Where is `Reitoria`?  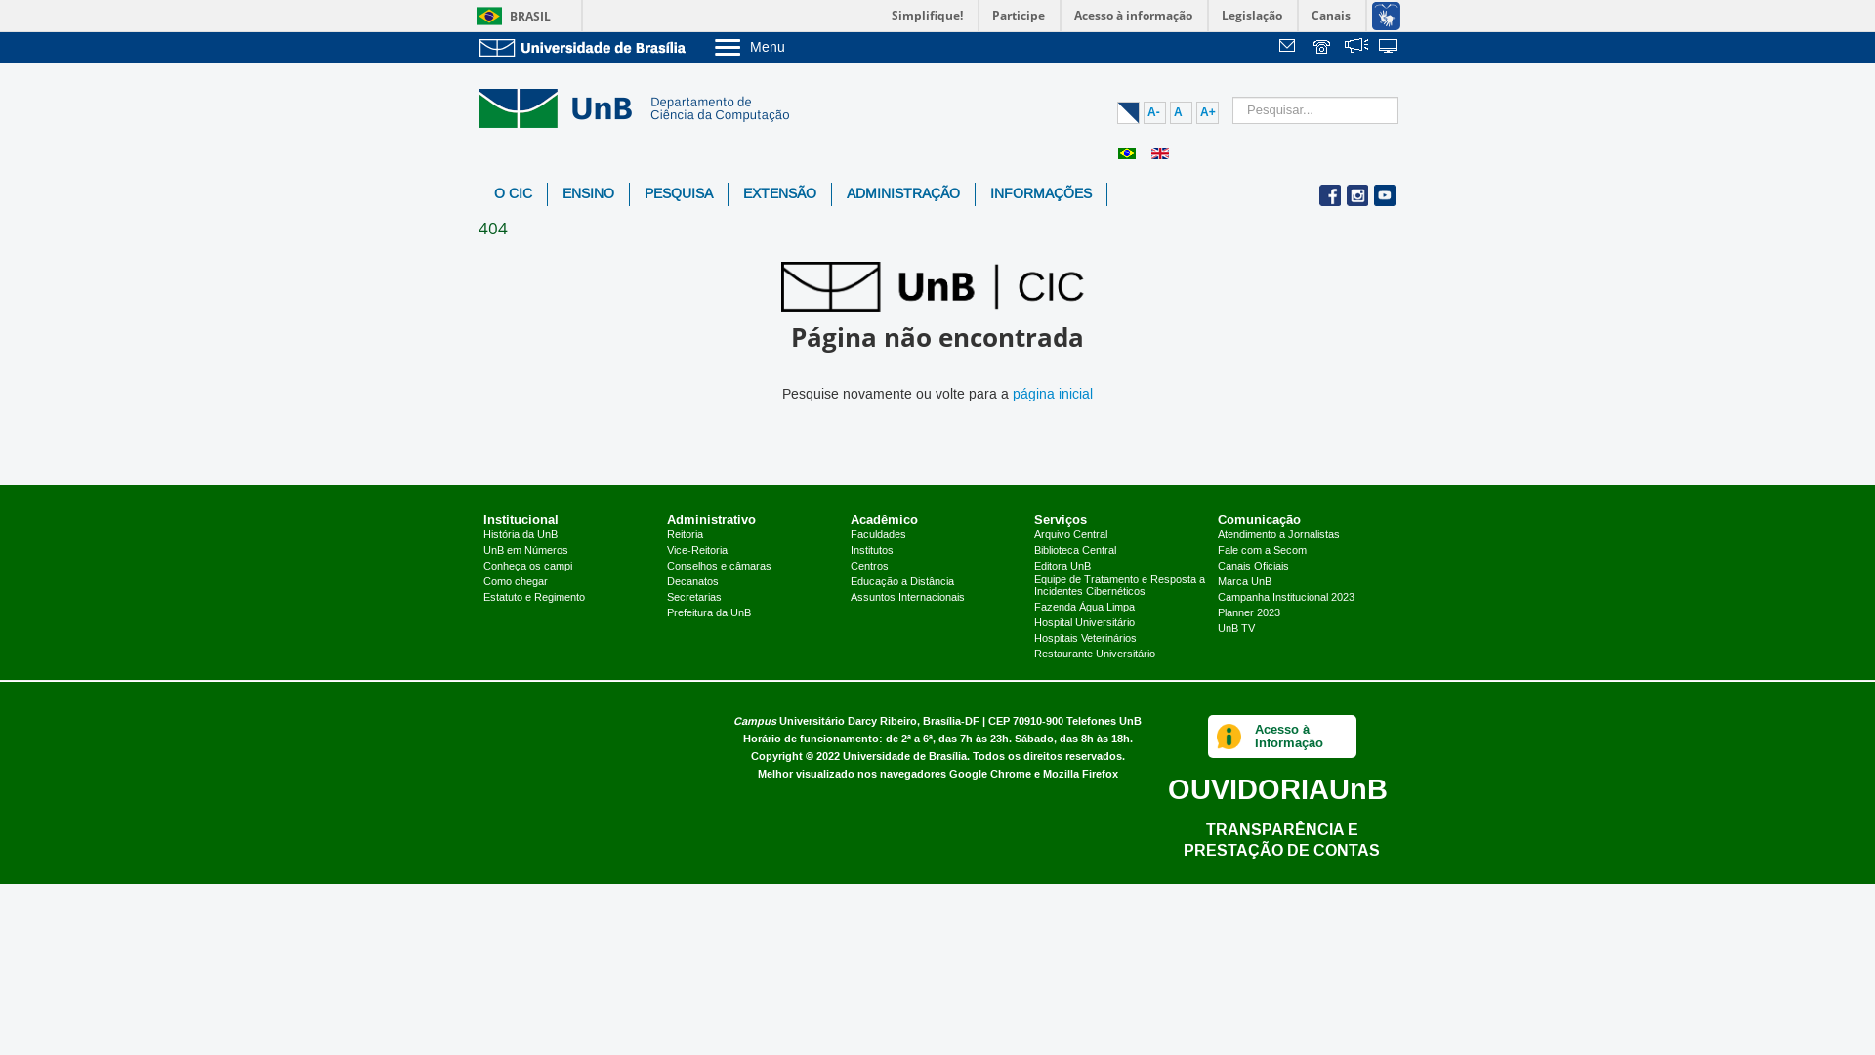
Reitoria is located at coordinates (686, 535).